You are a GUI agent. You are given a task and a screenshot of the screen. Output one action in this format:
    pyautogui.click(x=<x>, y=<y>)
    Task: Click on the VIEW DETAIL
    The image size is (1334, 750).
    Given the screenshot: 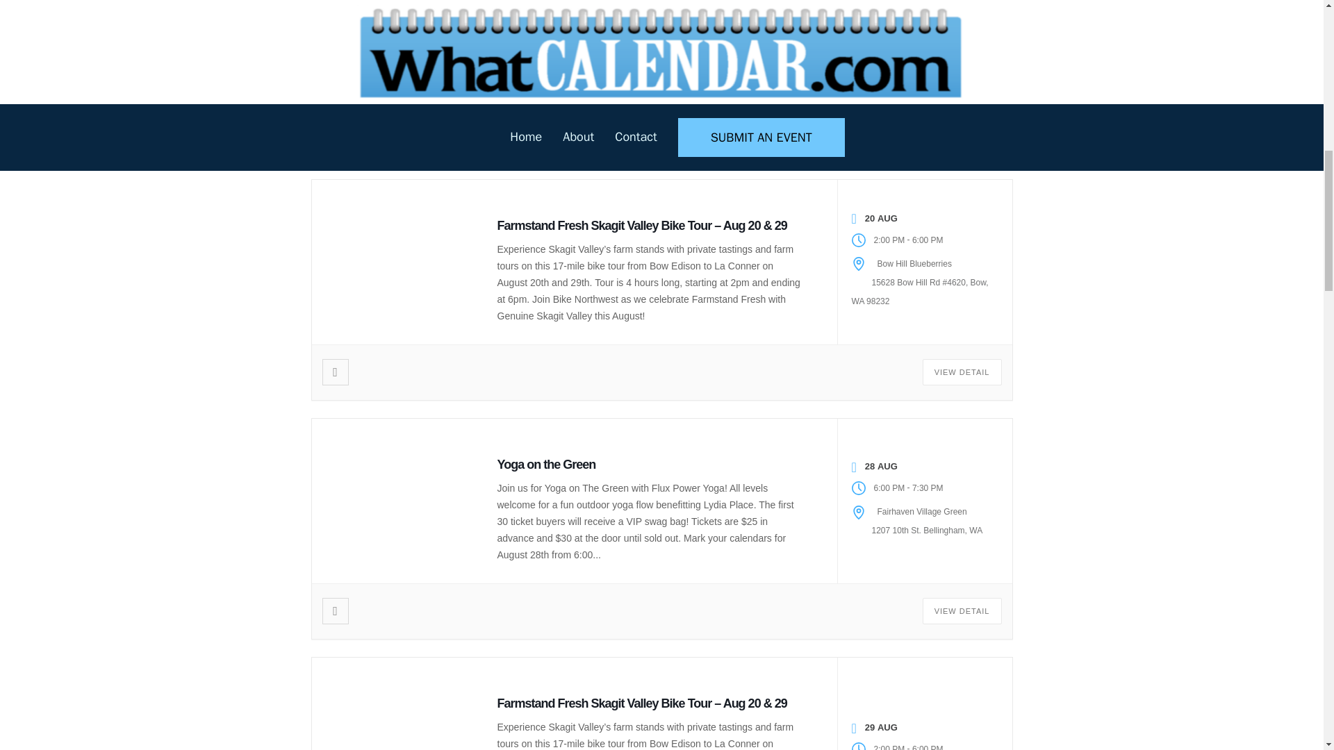 What is the action you would take?
    pyautogui.click(x=962, y=133)
    